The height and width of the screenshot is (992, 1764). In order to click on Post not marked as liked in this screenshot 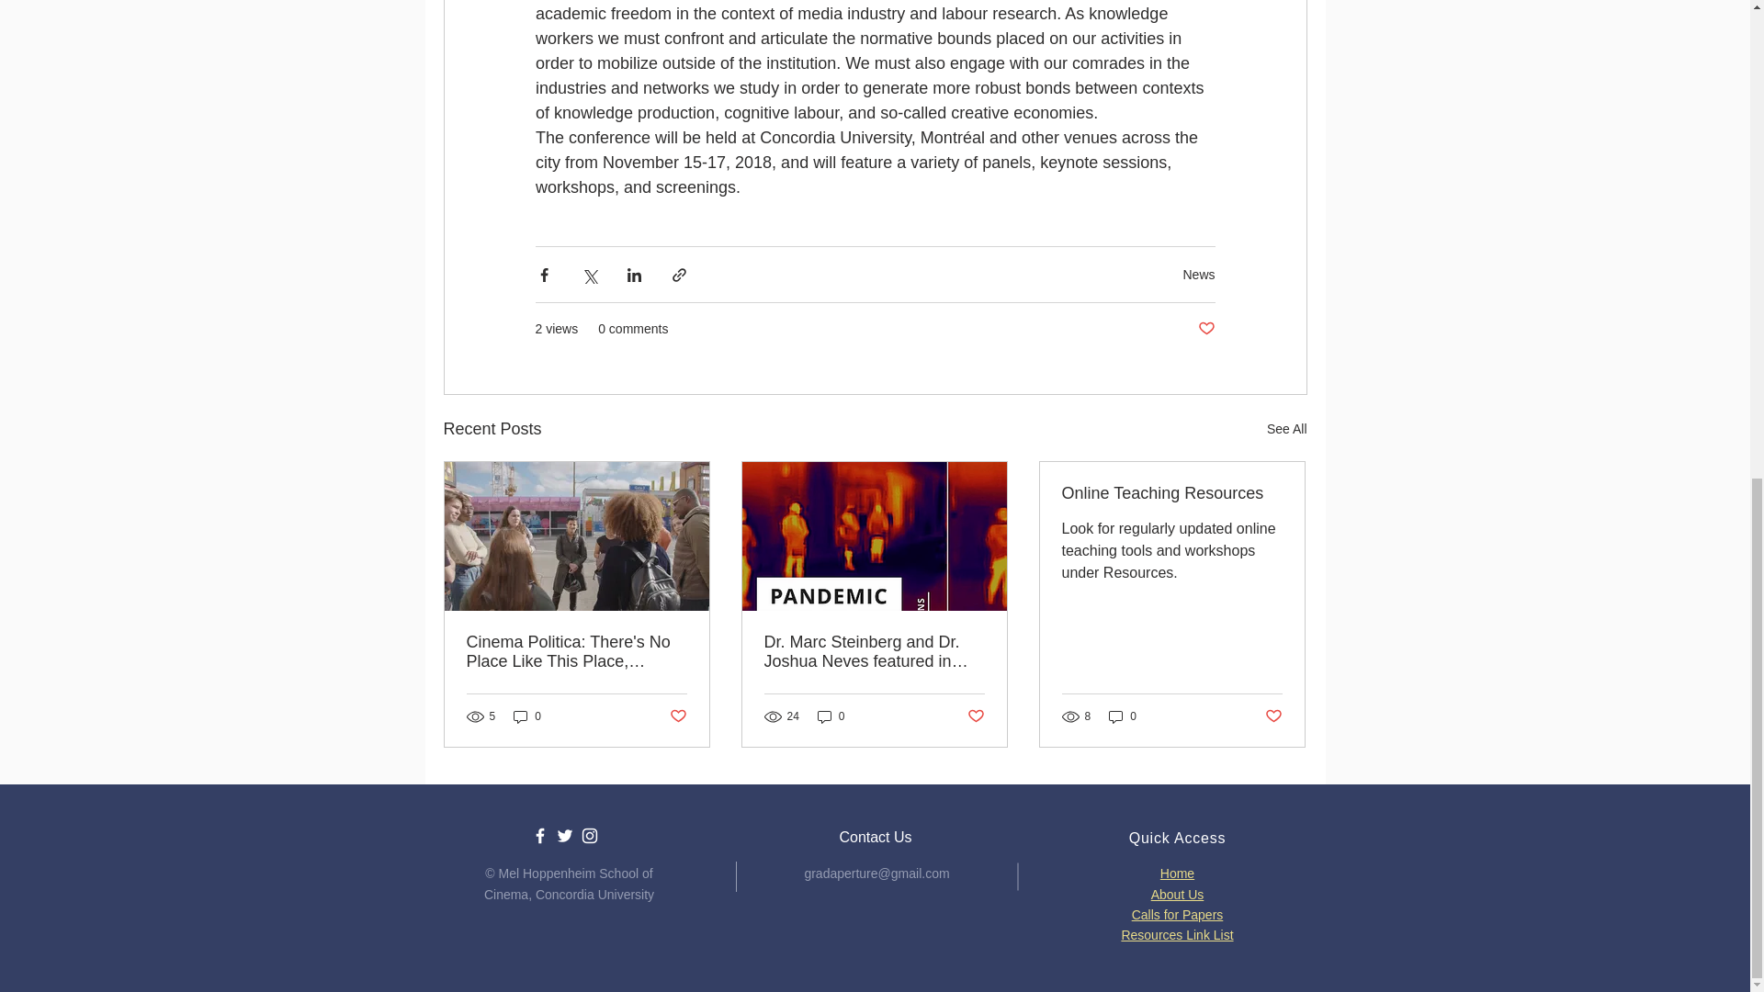, I will do `click(1205, 329)`.